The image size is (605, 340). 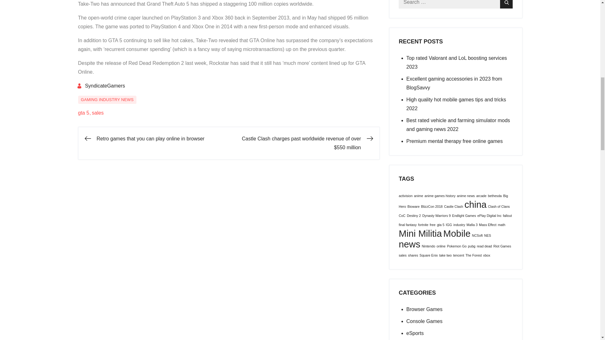 What do you see at coordinates (466, 195) in the screenshot?
I see `anime news` at bounding box center [466, 195].